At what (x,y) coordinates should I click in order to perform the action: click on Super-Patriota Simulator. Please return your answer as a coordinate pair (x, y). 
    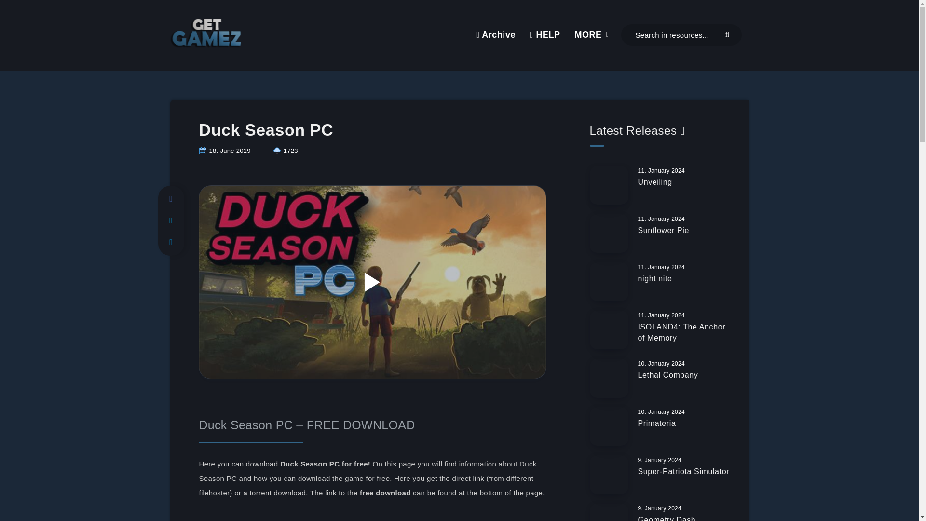
    Looking at the image, I should click on (683, 473).